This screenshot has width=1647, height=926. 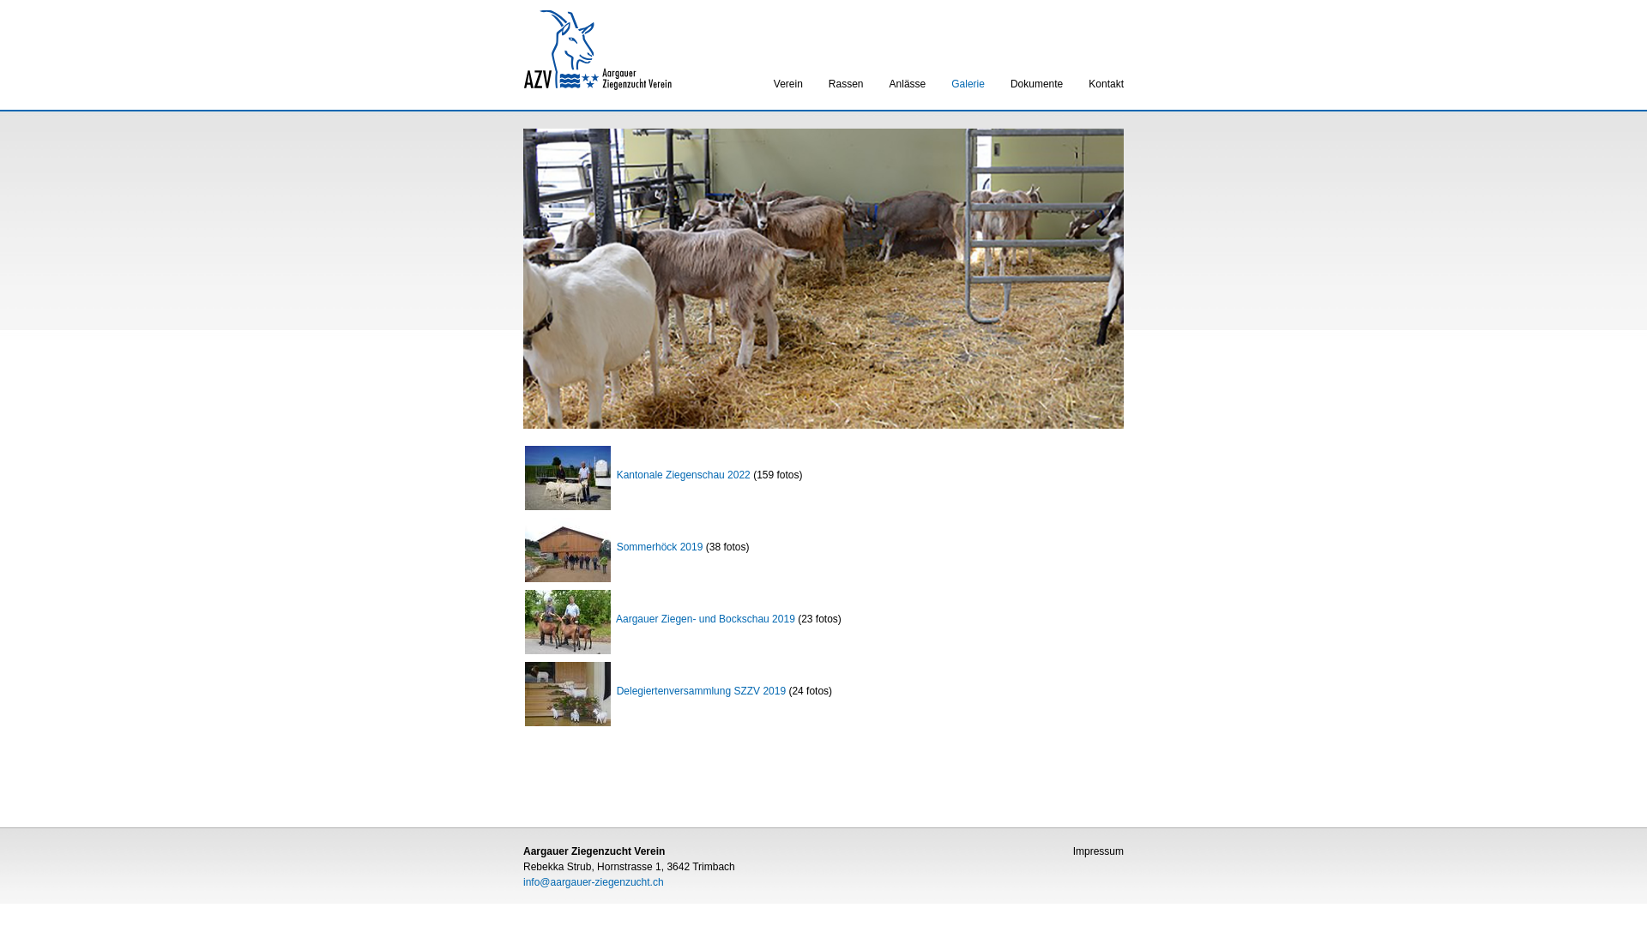 What do you see at coordinates (846, 84) in the screenshot?
I see `Rassen` at bounding box center [846, 84].